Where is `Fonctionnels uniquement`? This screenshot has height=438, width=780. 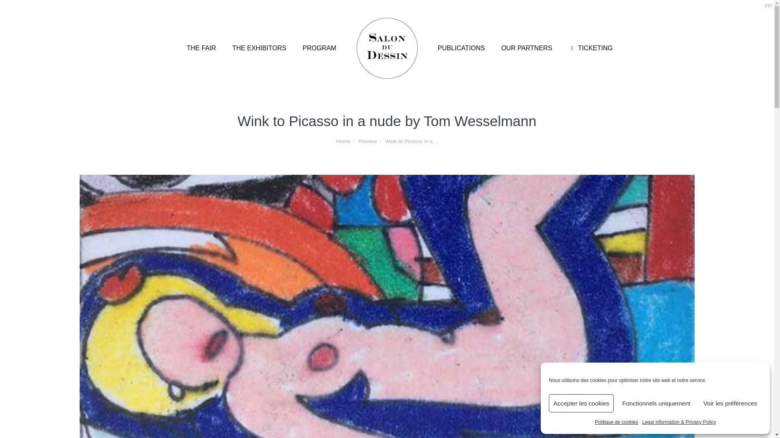 Fonctionnels uniquement is located at coordinates (656, 403).